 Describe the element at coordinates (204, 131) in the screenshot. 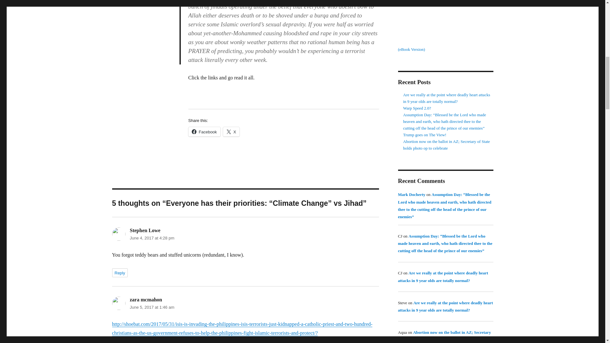

I see `Facebook` at that location.